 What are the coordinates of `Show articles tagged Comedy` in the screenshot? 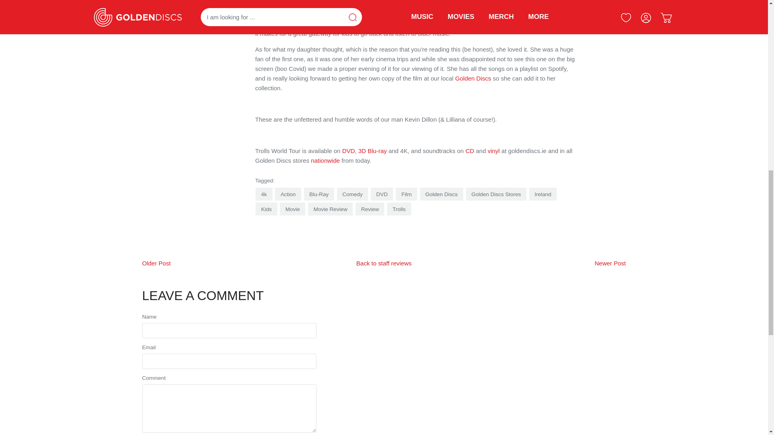 It's located at (352, 194).